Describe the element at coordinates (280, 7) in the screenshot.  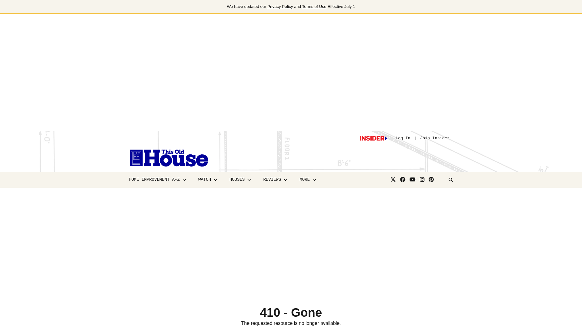
I see `Privacy Policy` at that location.